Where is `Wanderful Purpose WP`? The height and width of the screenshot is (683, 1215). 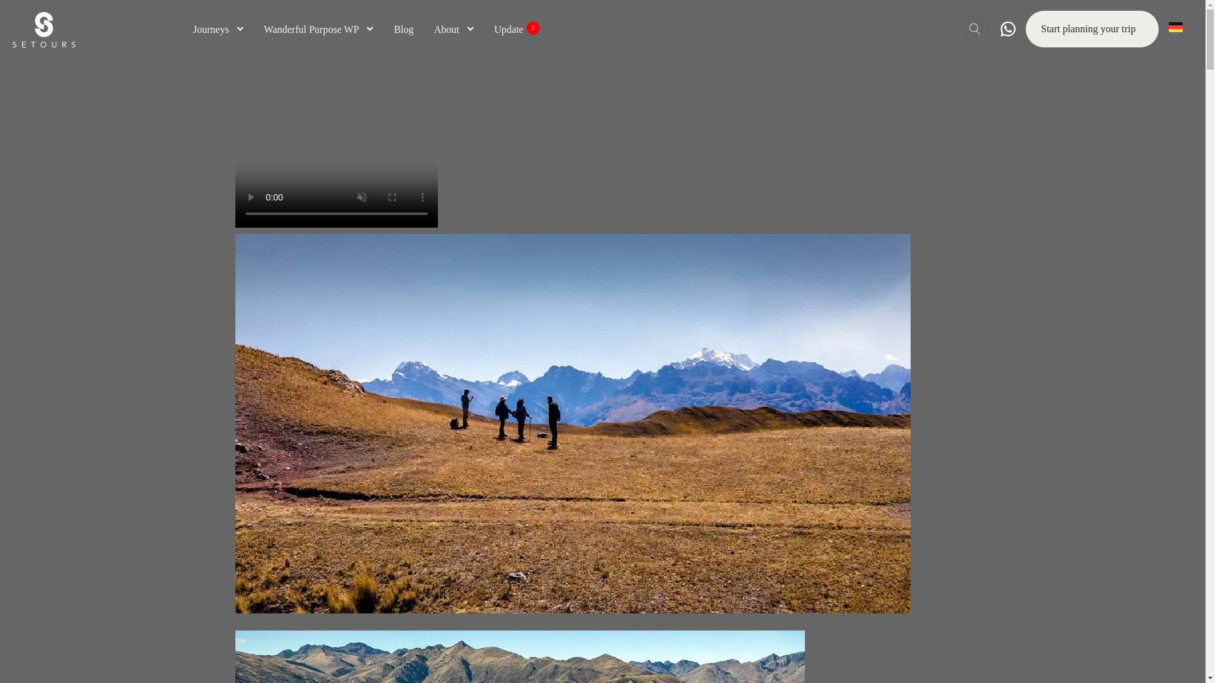 Wanderful Purpose WP is located at coordinates (319, 29).